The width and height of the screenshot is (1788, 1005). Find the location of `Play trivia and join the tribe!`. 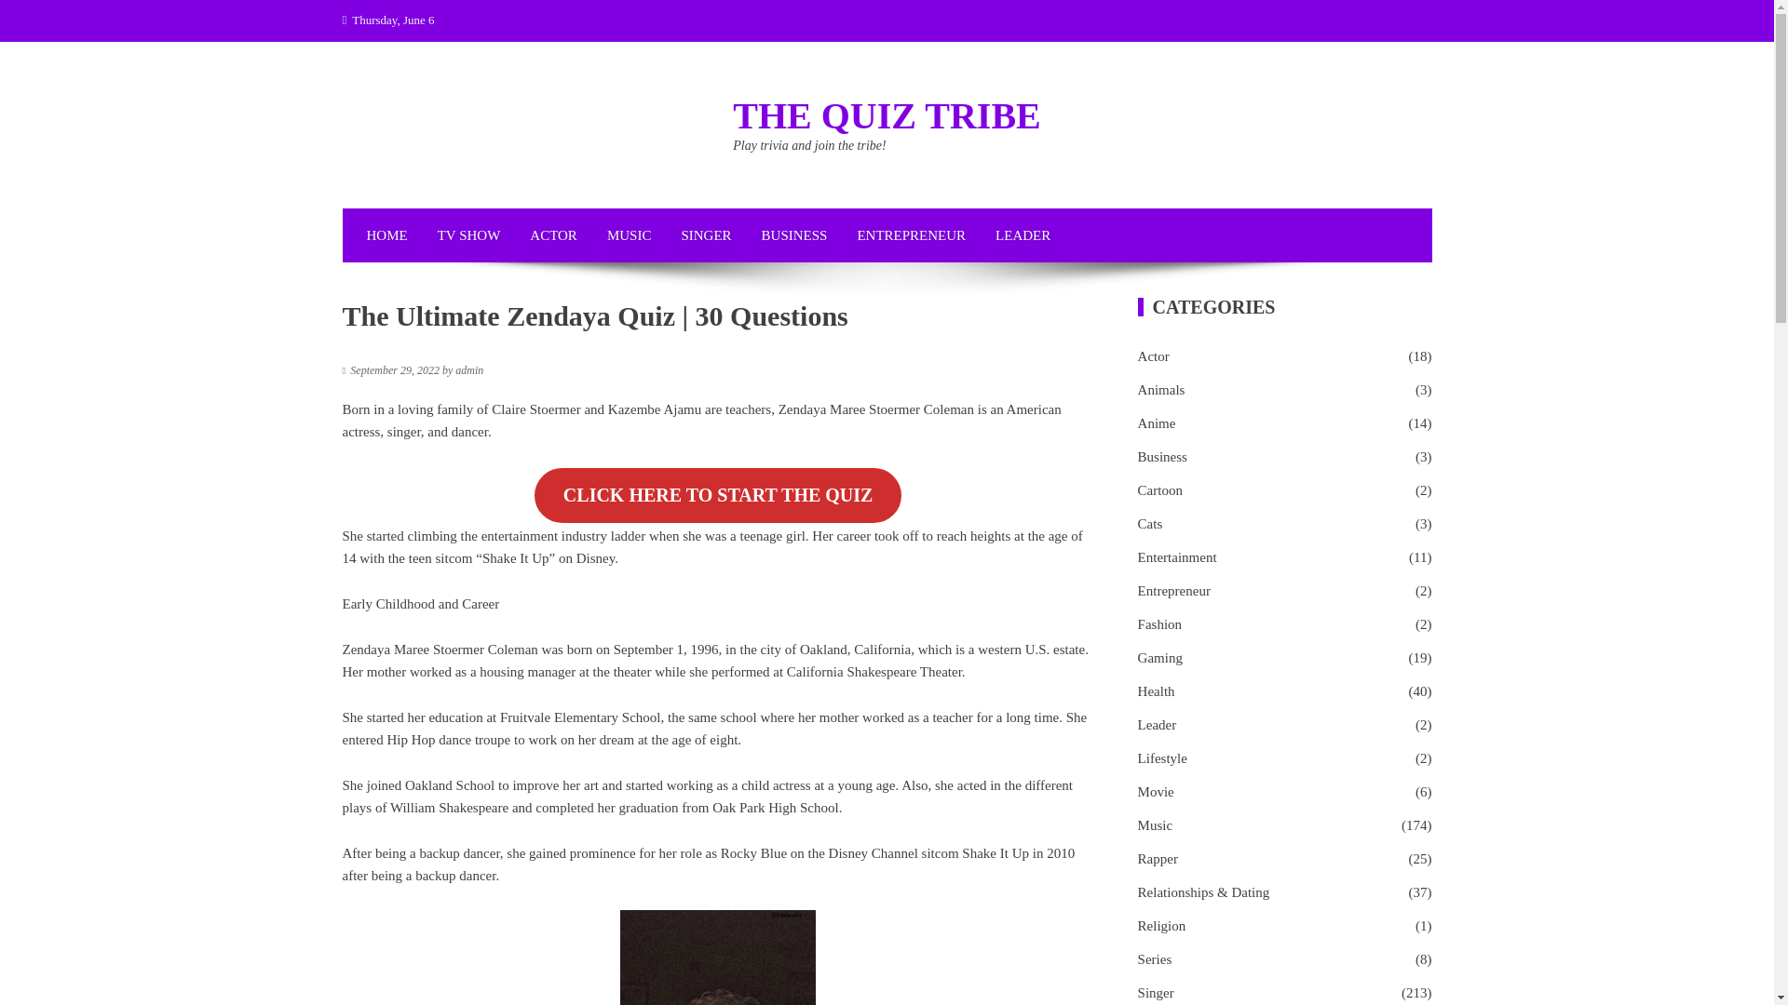

Play trivia and join the tribe! is located at coordinates (808, 145).